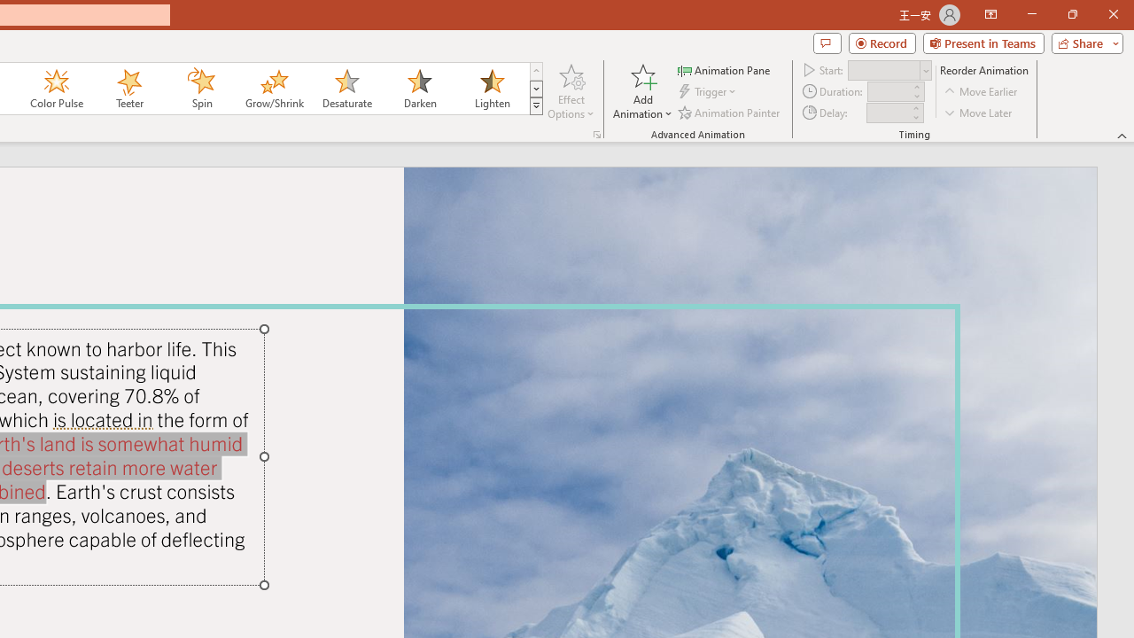 Image resolution: width=1134 pixels, height=638 pixels. I want to click on Row up, so click(536, 71).